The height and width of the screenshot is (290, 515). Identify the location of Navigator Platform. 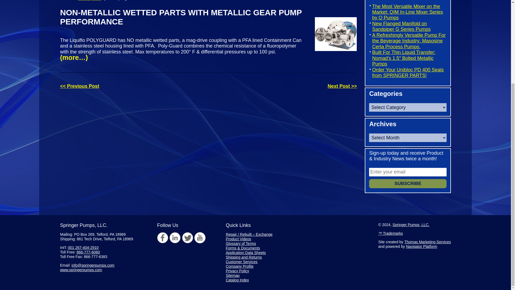
(422, 247).